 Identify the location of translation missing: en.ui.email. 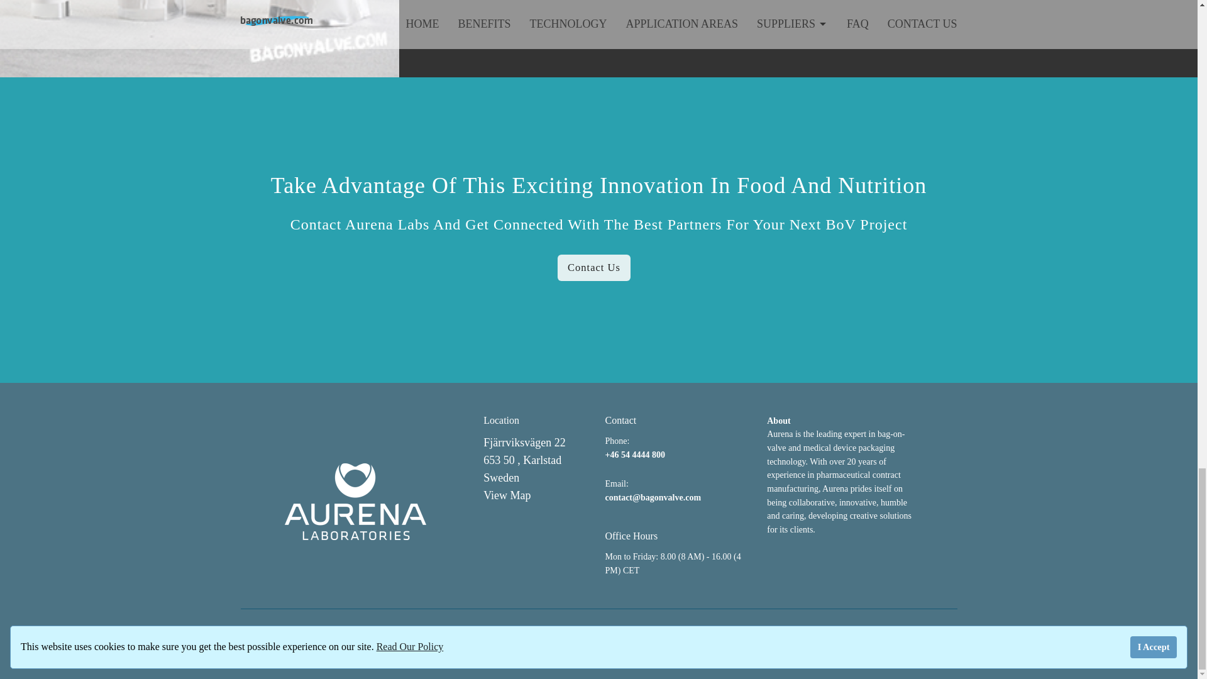
(615, 483).